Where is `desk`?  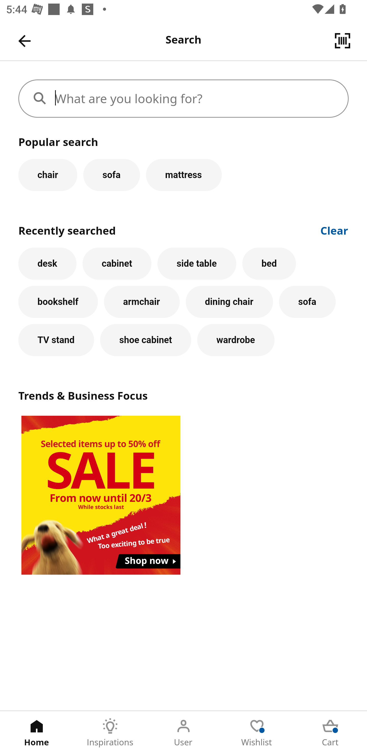 desk is located at coordinates (47, 263).